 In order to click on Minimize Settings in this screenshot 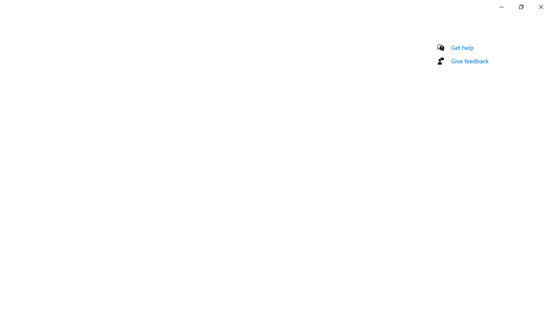, I will do `click(501, 7)`.